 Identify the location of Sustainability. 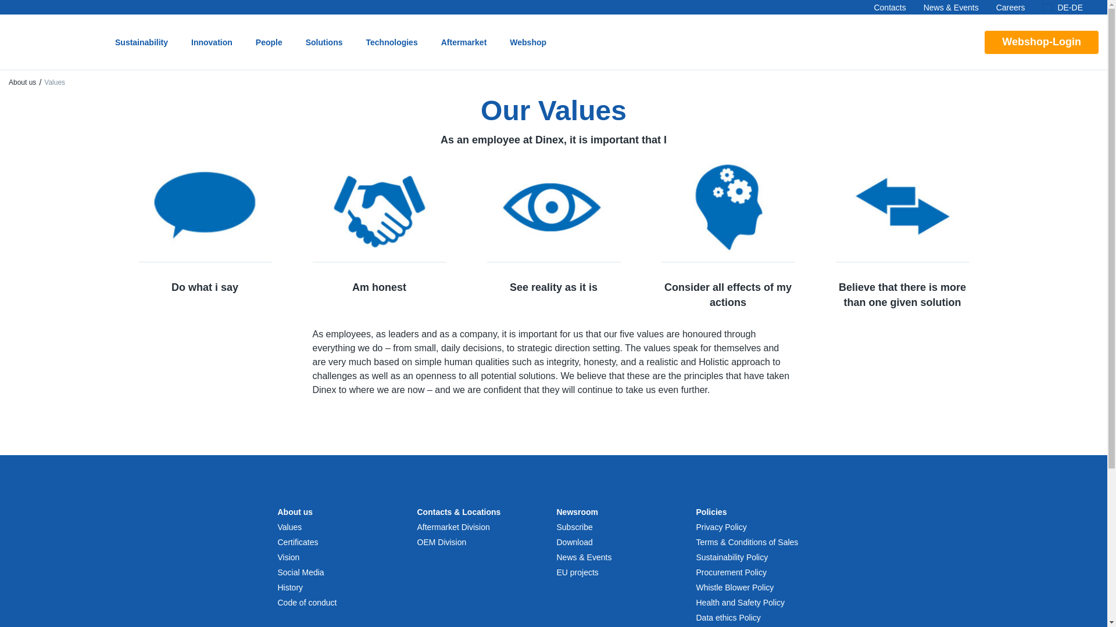
(141, 42).